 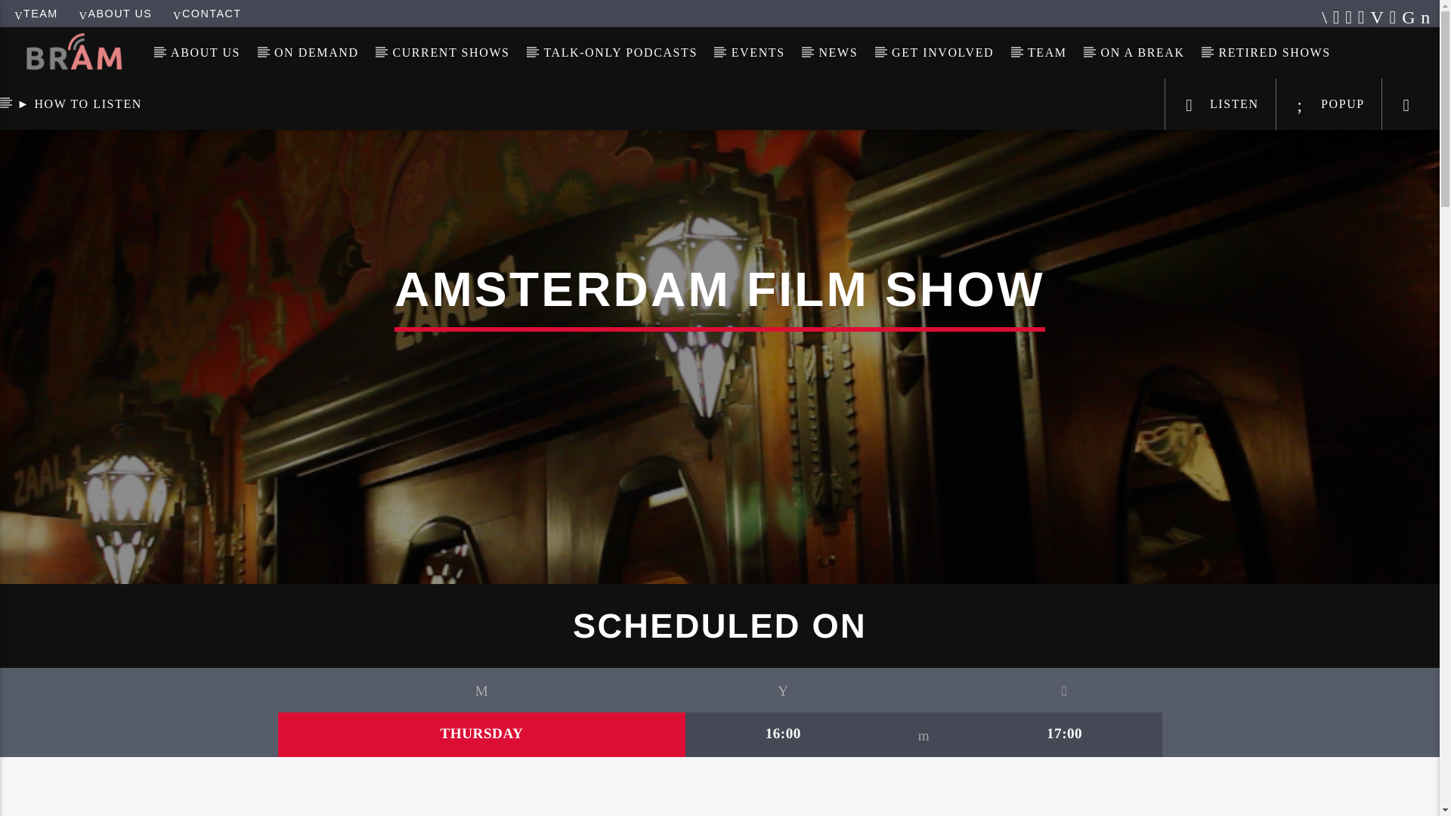 I want to click on CONTACT, so click(x=206, y=13).